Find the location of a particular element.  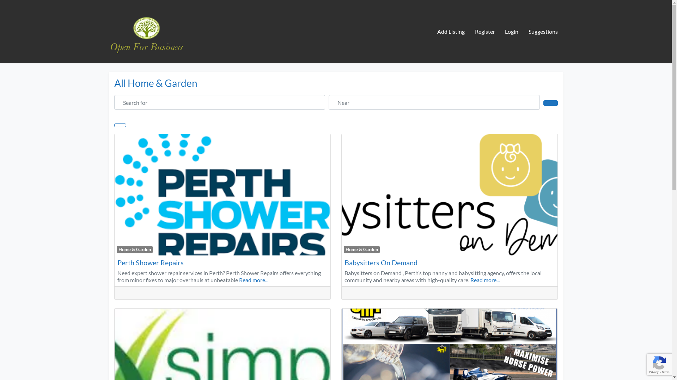

Perth Shower Repairs is located at coordinates (150, 262).